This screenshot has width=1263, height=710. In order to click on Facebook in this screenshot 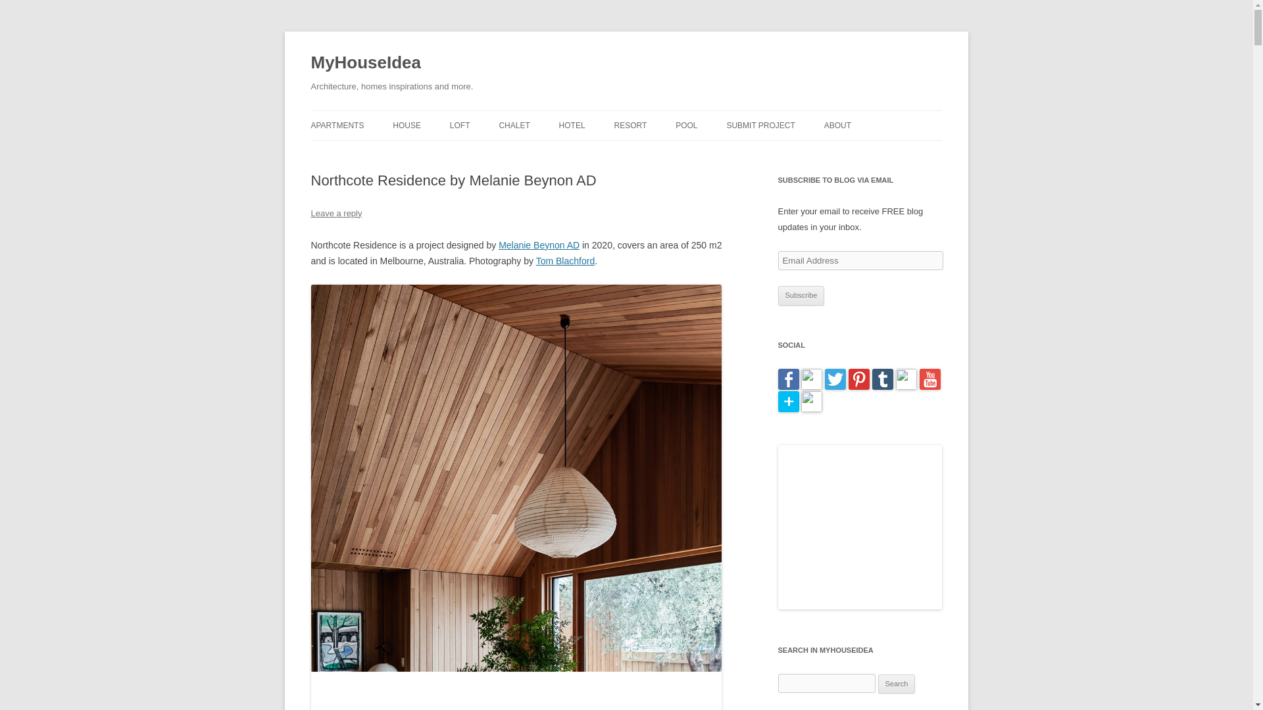, I will do `click(788, 387)`.